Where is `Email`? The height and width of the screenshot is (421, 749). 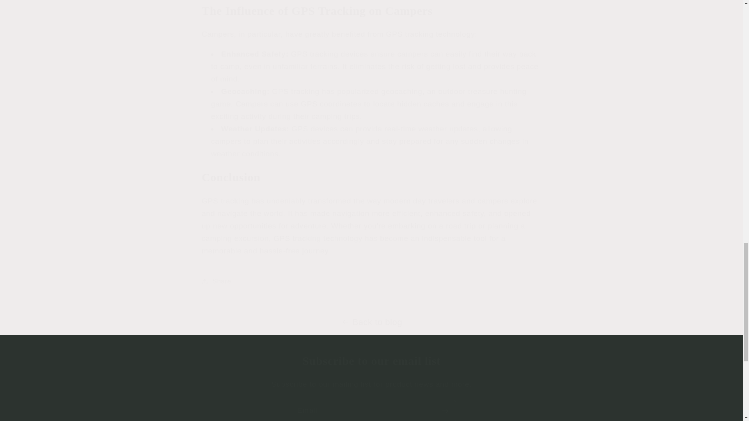 Email is located at coordinates (371, 410).